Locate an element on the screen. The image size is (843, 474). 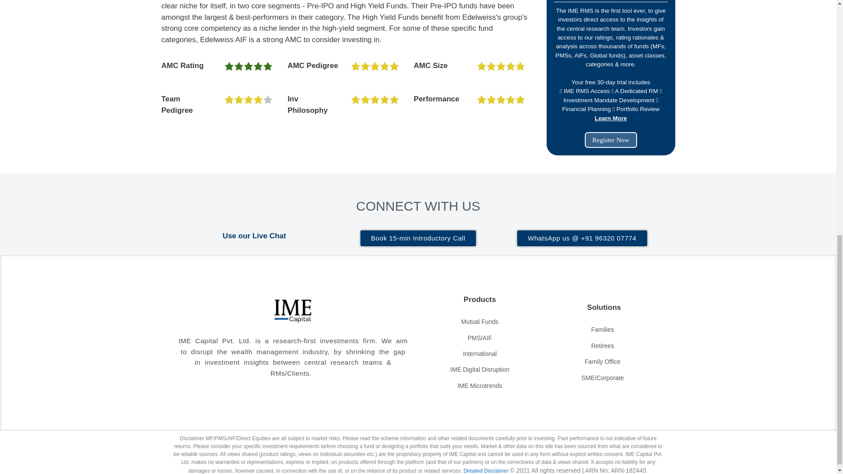
Book 15-min Introductory Call is located at coordinates (418, 238).